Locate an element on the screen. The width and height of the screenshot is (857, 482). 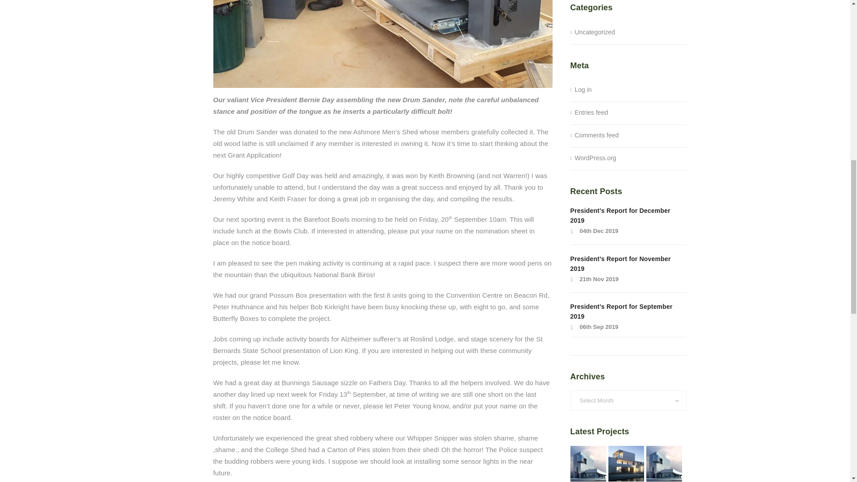
WordPress.org is located at coordinates (593, 158).